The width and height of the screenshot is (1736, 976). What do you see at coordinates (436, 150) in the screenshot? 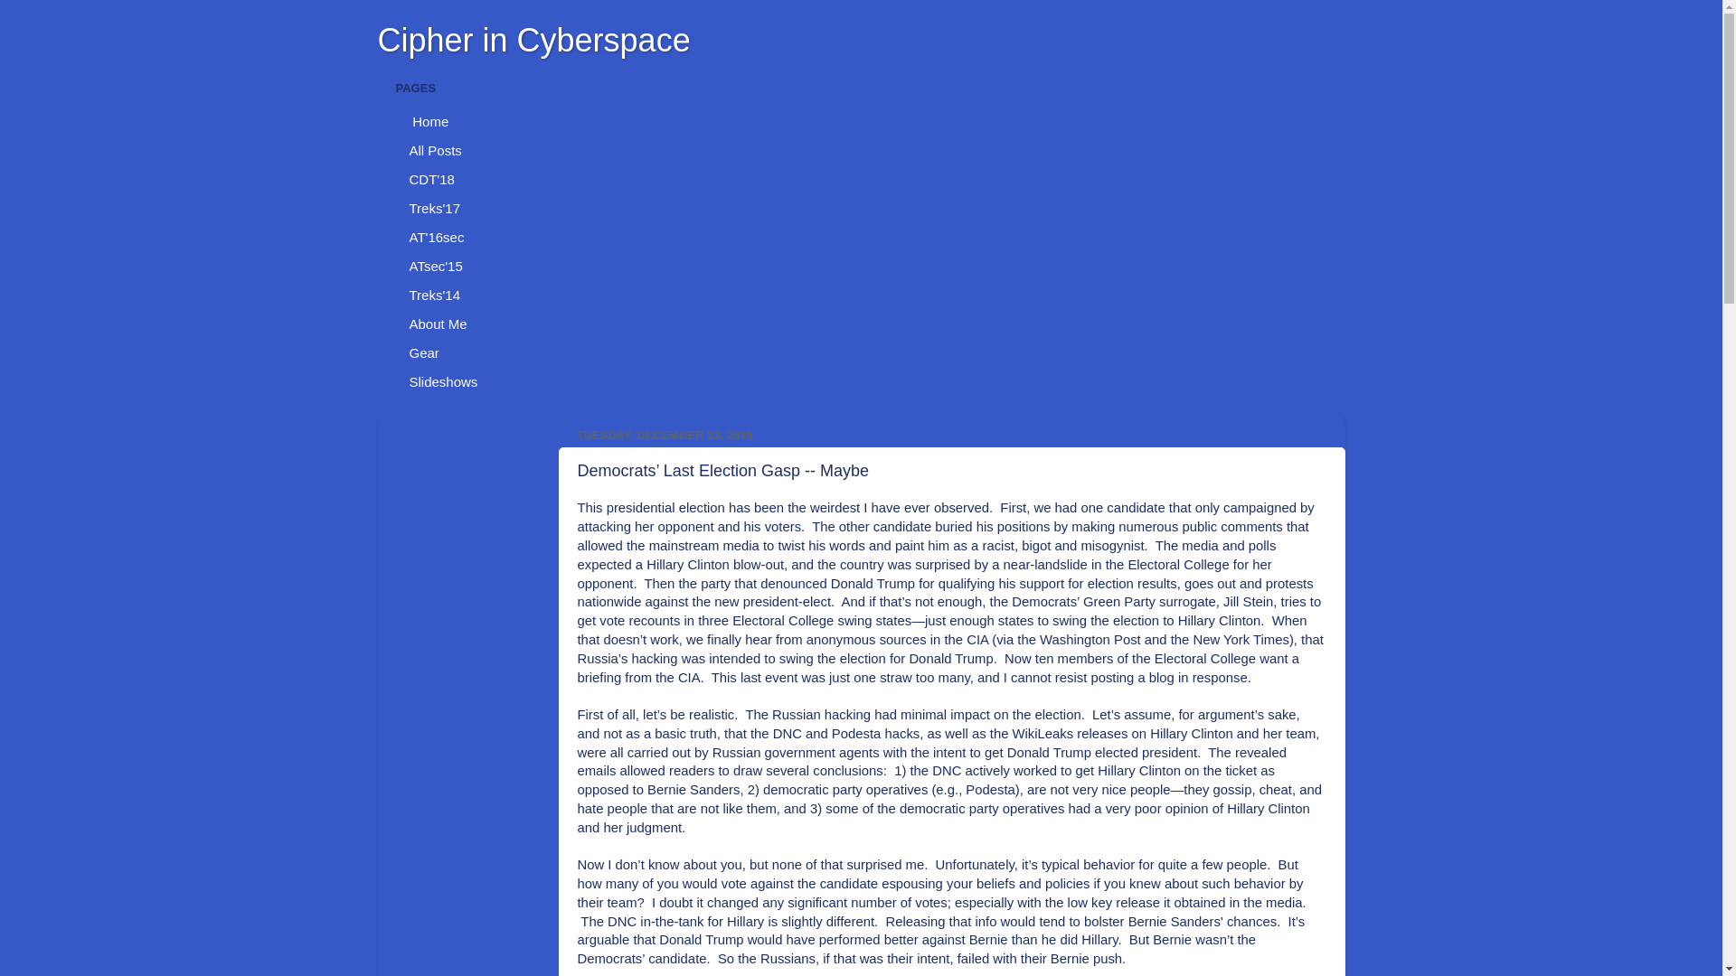
I see `All Posts` at bounding box center [436, 150].